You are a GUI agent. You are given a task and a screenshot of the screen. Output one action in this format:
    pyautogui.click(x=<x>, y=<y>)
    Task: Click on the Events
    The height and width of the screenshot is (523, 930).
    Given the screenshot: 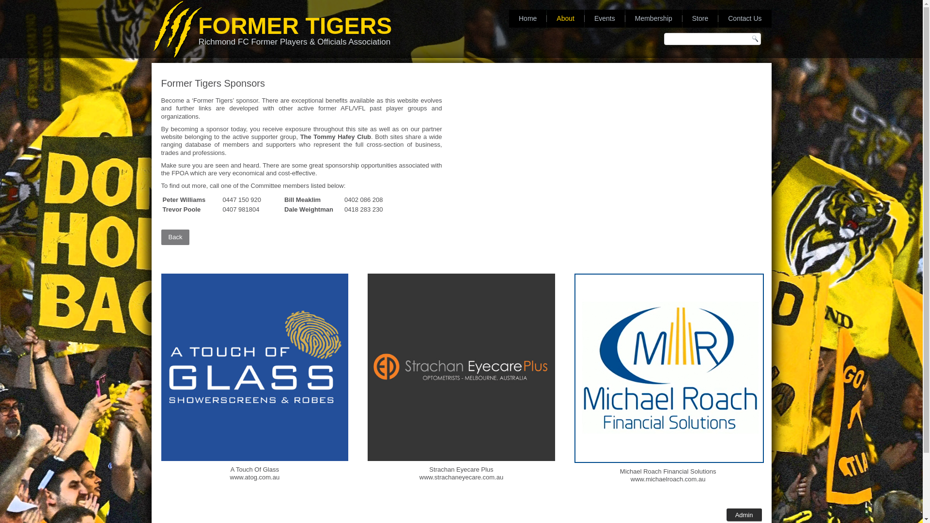 What is the action you would take?
    pyautogui.click(x=604, y=18)
    